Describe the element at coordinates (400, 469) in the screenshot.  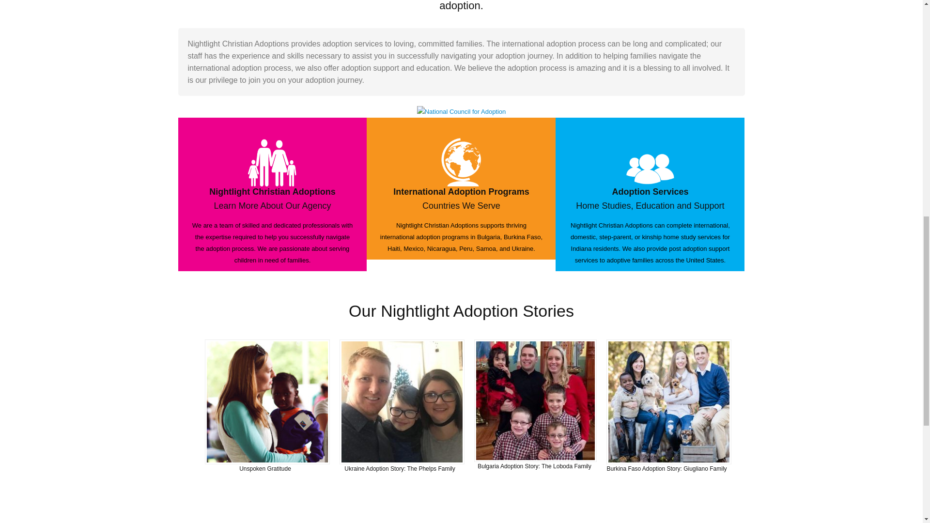
I see `Ukraine Adoption Story: The Phelps Family` at that location.